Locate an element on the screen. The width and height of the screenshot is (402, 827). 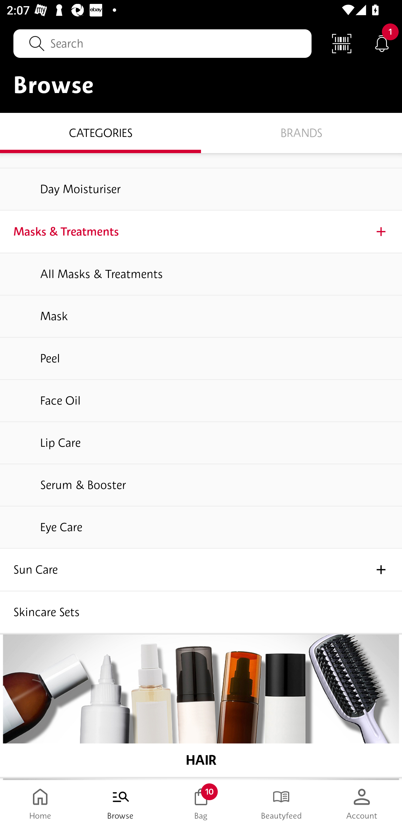
Beautyfeed is located at coordinates (281, 804).